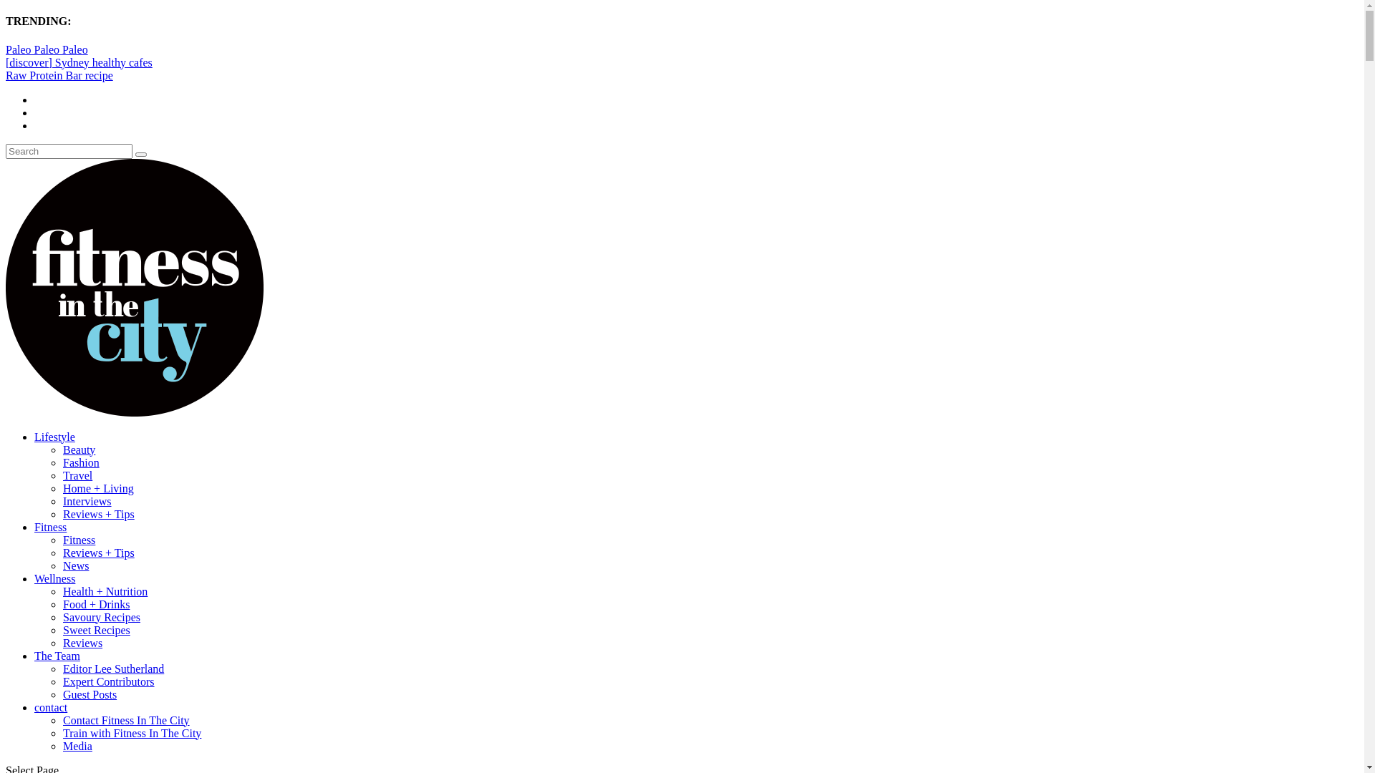 The image size is (1375, 773). What do you see at coordinates (51, 707) in the screenshot?
I see `contact` at bounding box center [51, 707].